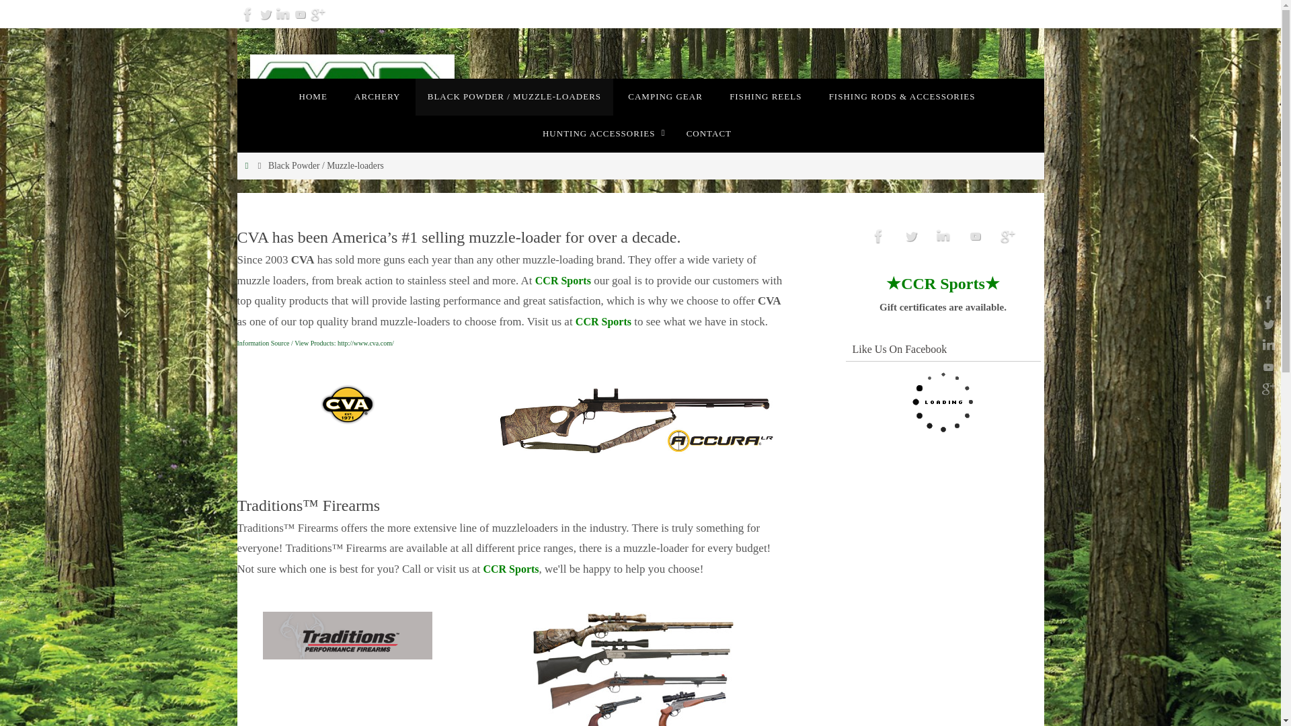 The height and width of the screenshot is (726, 1291). What do you see at coordinates (265, 13) in the screenshot?
I see `Twitter` at bounding box center [265, 13].